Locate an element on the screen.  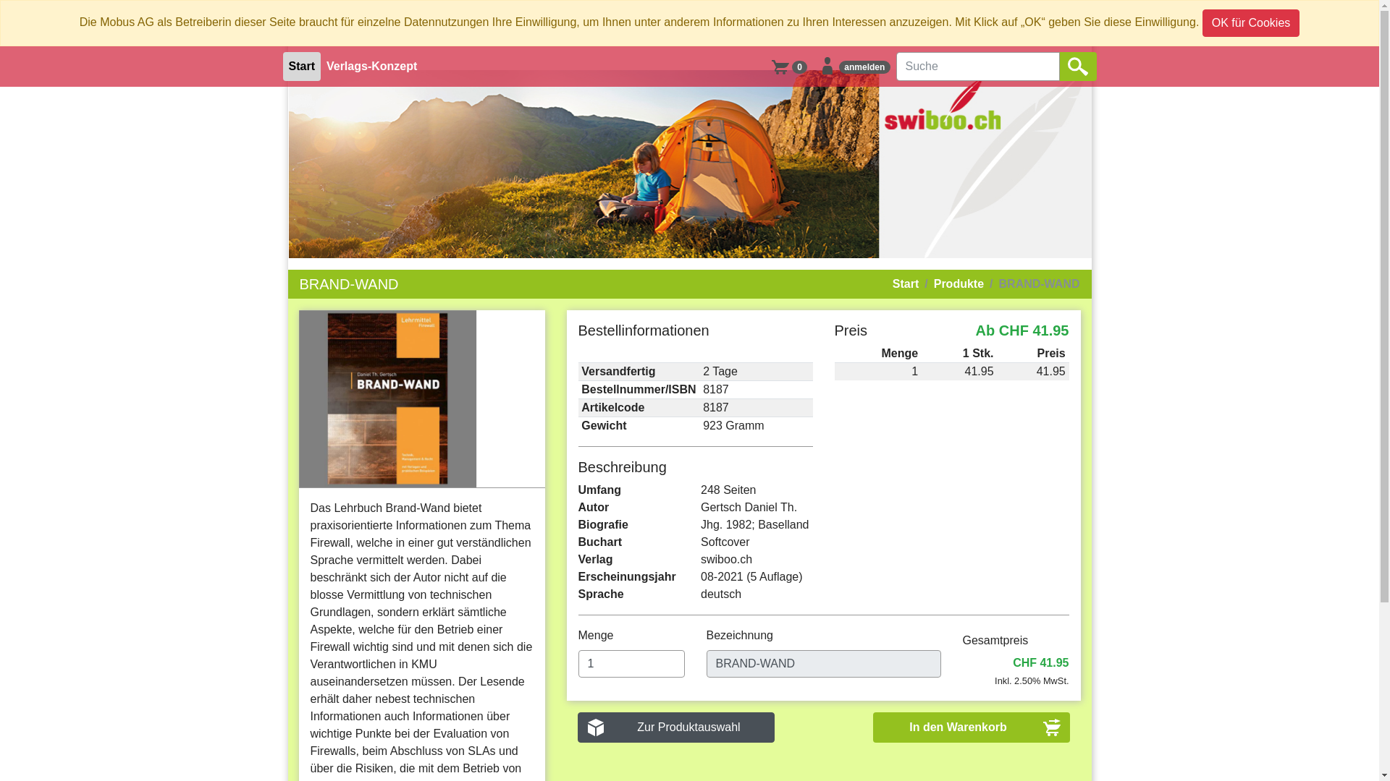
Warenkorb is located at coordinates (780, 66).